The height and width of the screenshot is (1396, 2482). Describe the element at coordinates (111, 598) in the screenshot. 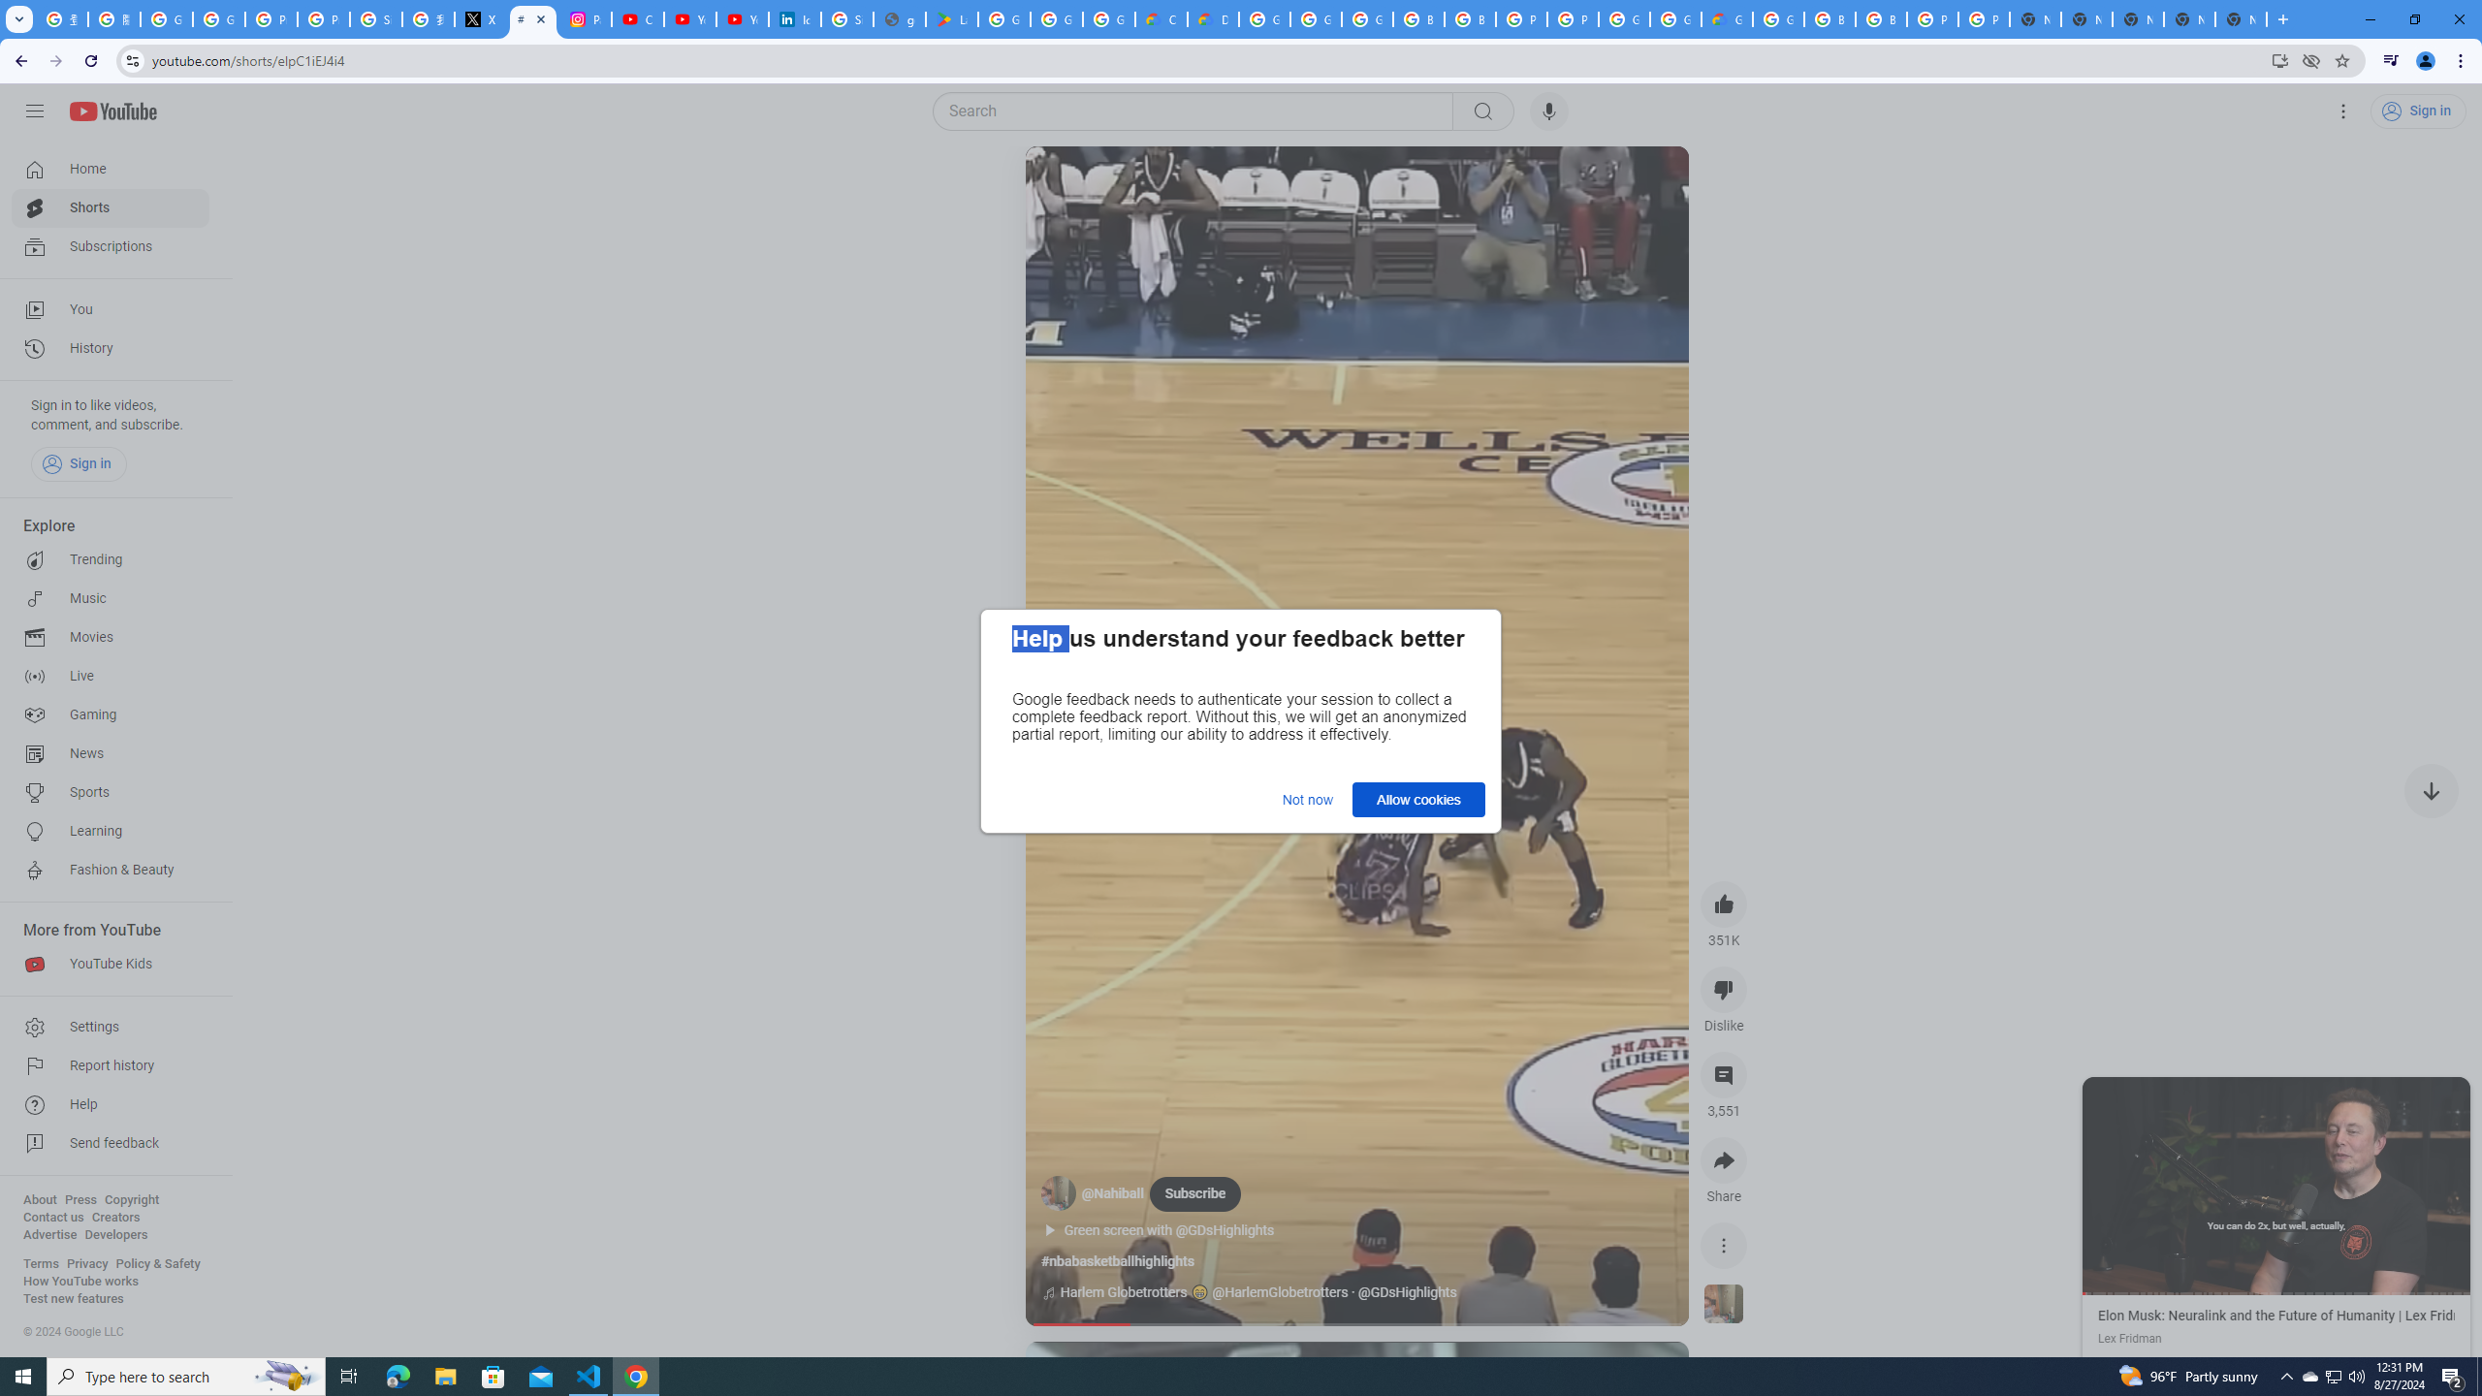

I see `Music` at that location.